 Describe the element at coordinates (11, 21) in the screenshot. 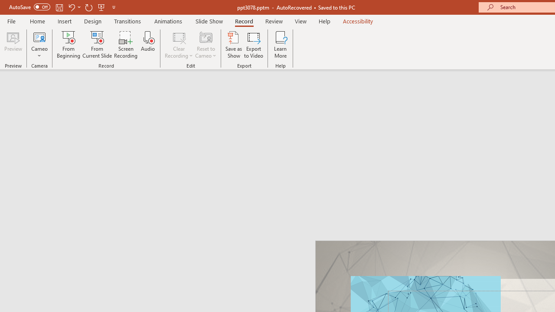

I see `File Tab` at that location.